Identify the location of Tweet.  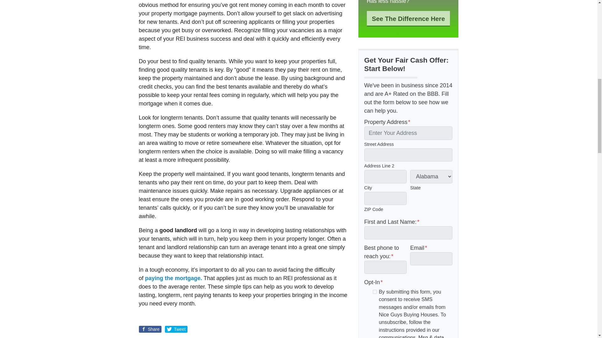
(176, 329).